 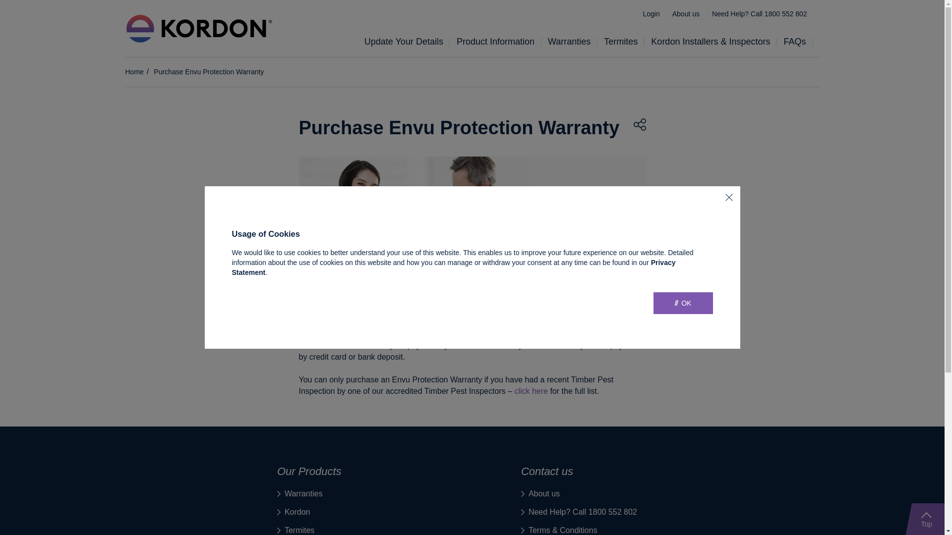 What do you see at coordinates (499, 42) in the screenshot?
I see `Product Information` at bounding box center [499, 42].